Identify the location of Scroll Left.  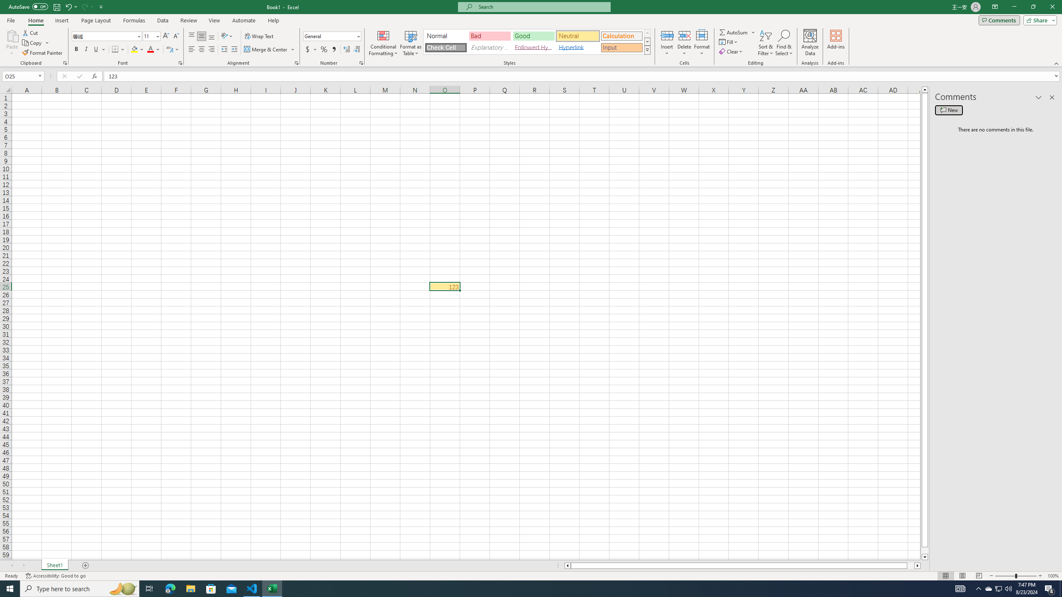
(12, 565).